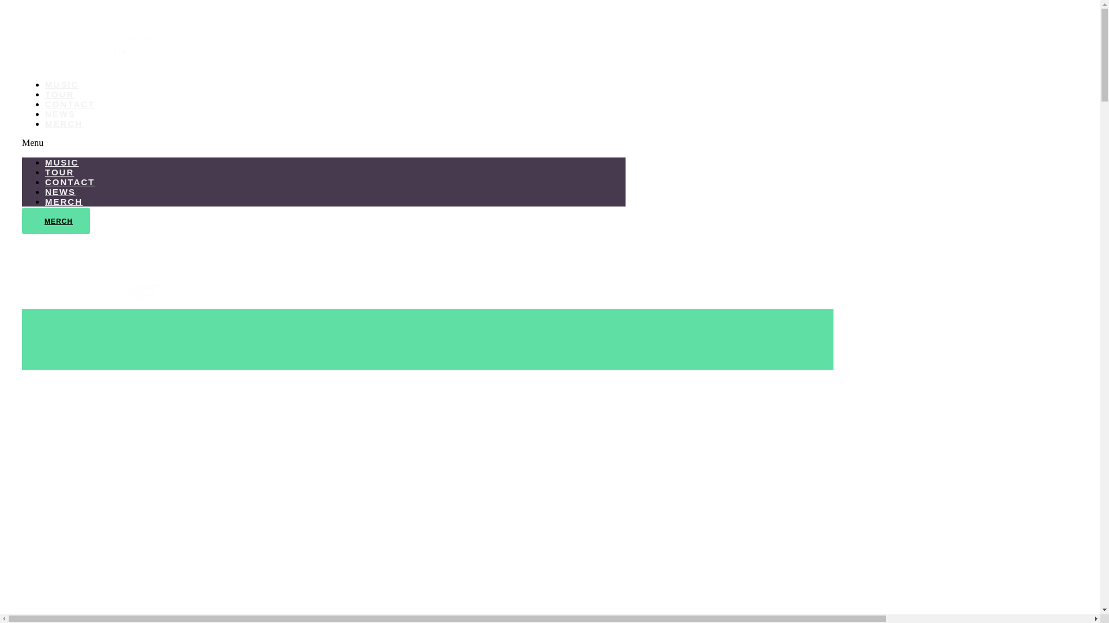 This screenshot has width=1109, height=623. What do you see at coordinates (62, 163) in the screenshot?
I see `MUSIC` at bounding box center [62, 163].